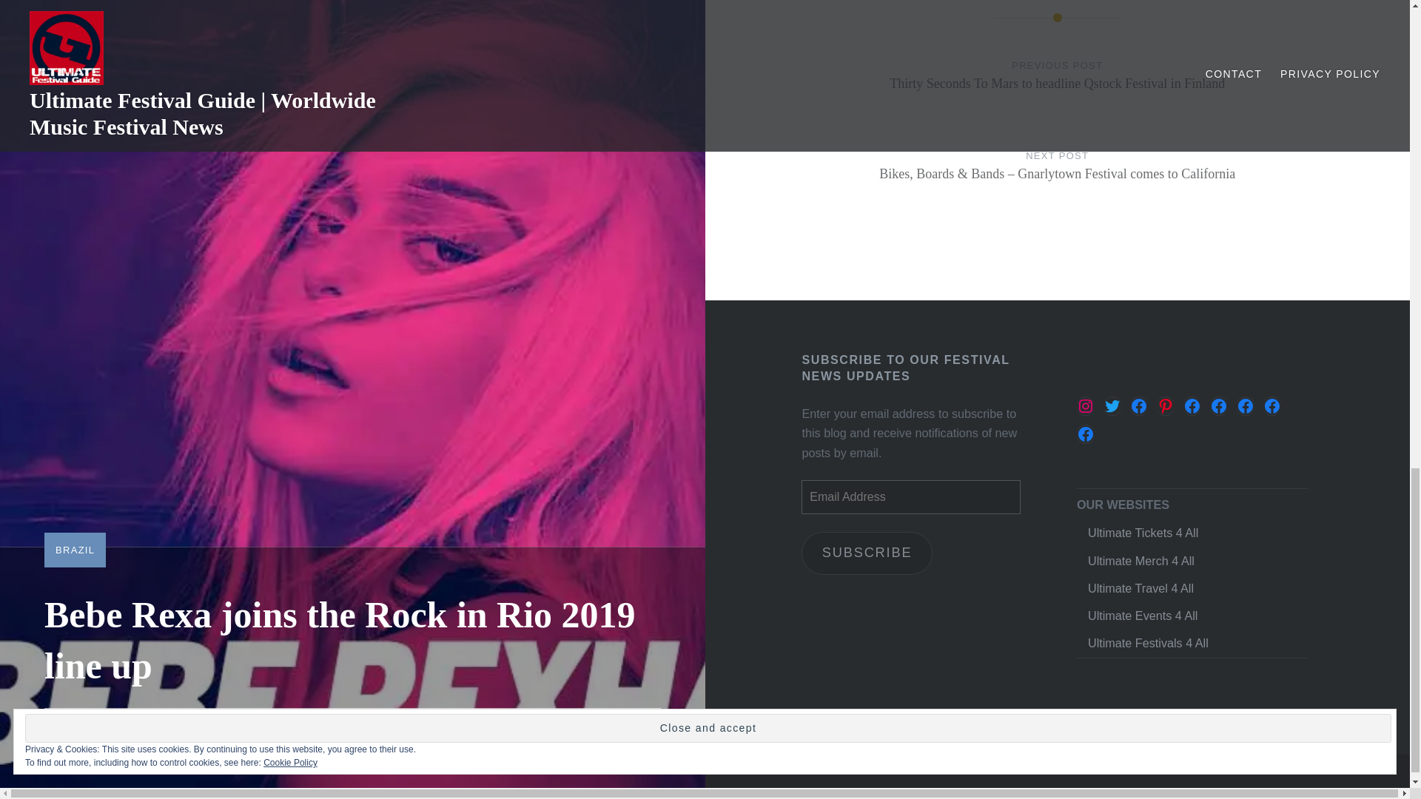  Describe the element at coordinates (1149, 642) in the screenshot. I see `Ultimate Festivals 4 All` at that location.